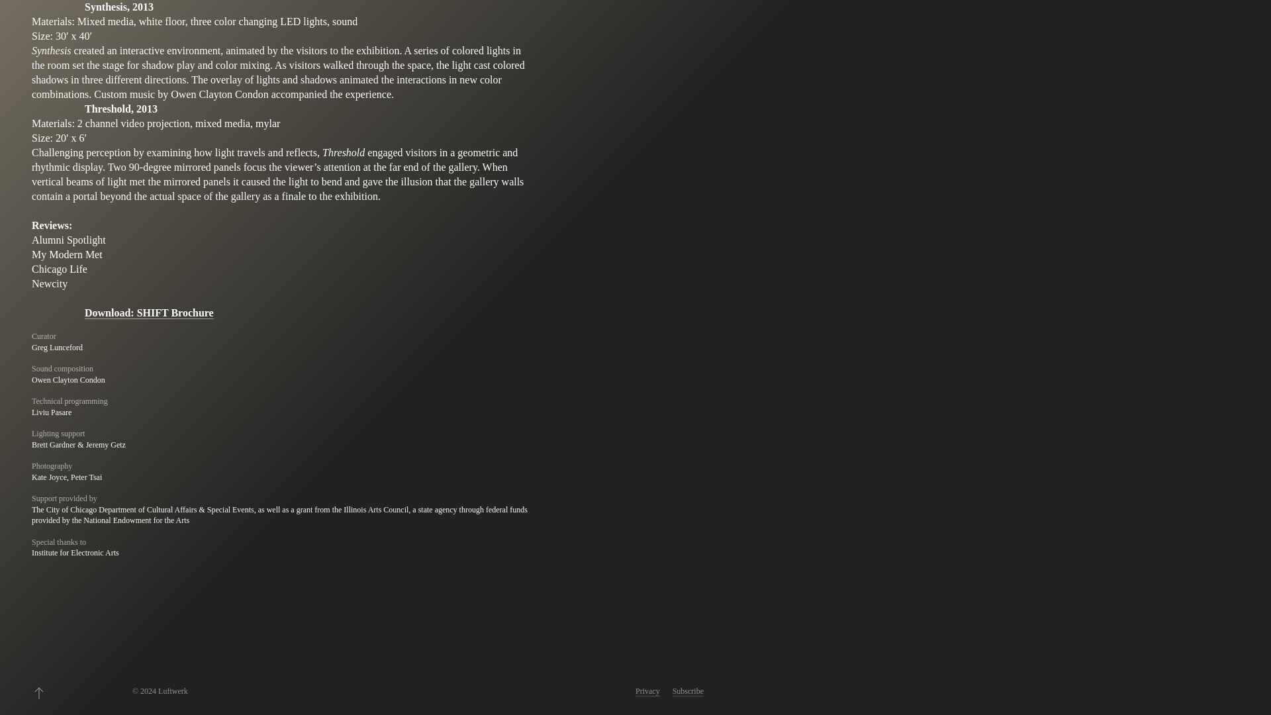 This screenshot has height=715, width=1271. Describe the element at coordinates (49, 283) in the screenshot. I see `Newcity` at that location.